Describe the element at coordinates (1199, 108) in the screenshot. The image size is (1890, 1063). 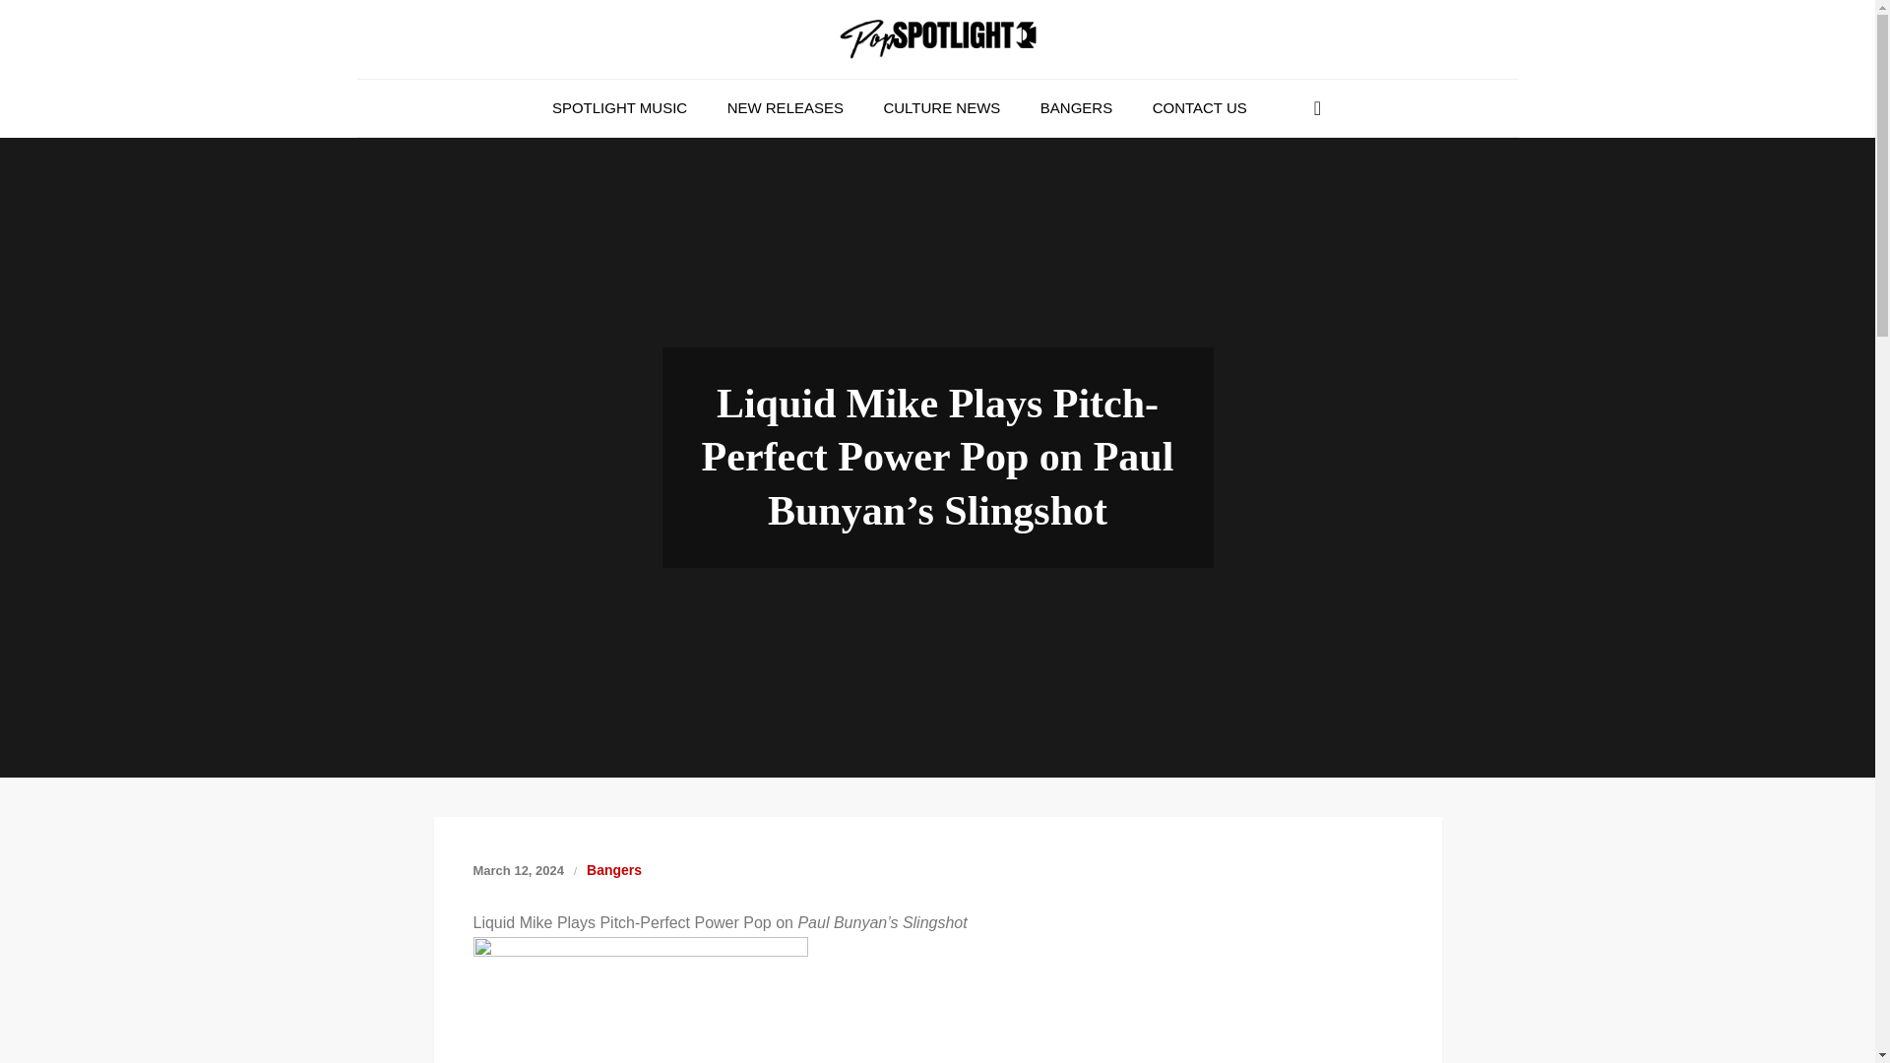
I see `CONTACT US` at that location.